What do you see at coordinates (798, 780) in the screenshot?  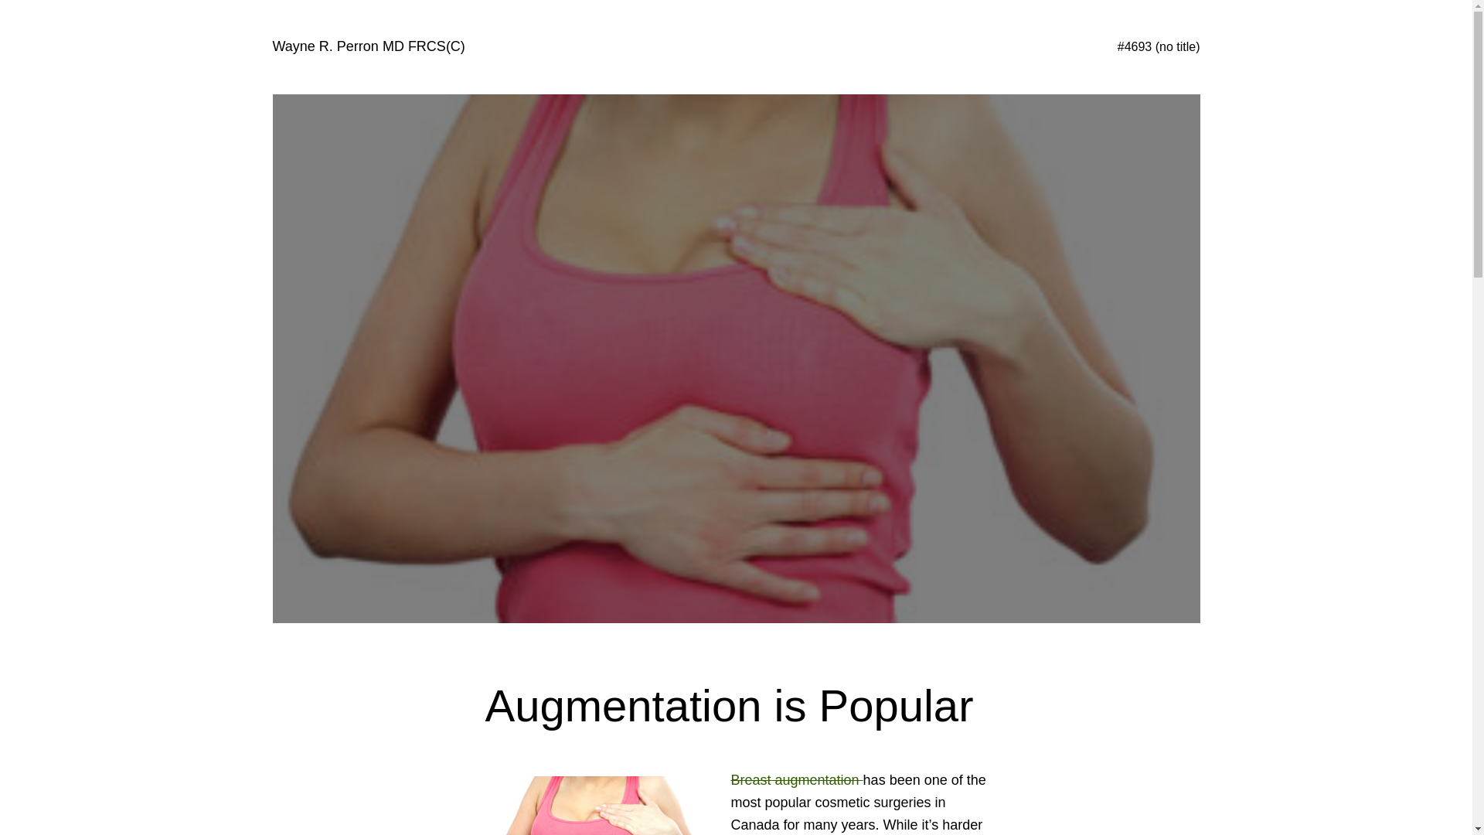 I see `Breast augmentation` at bounding box center [798, 780].